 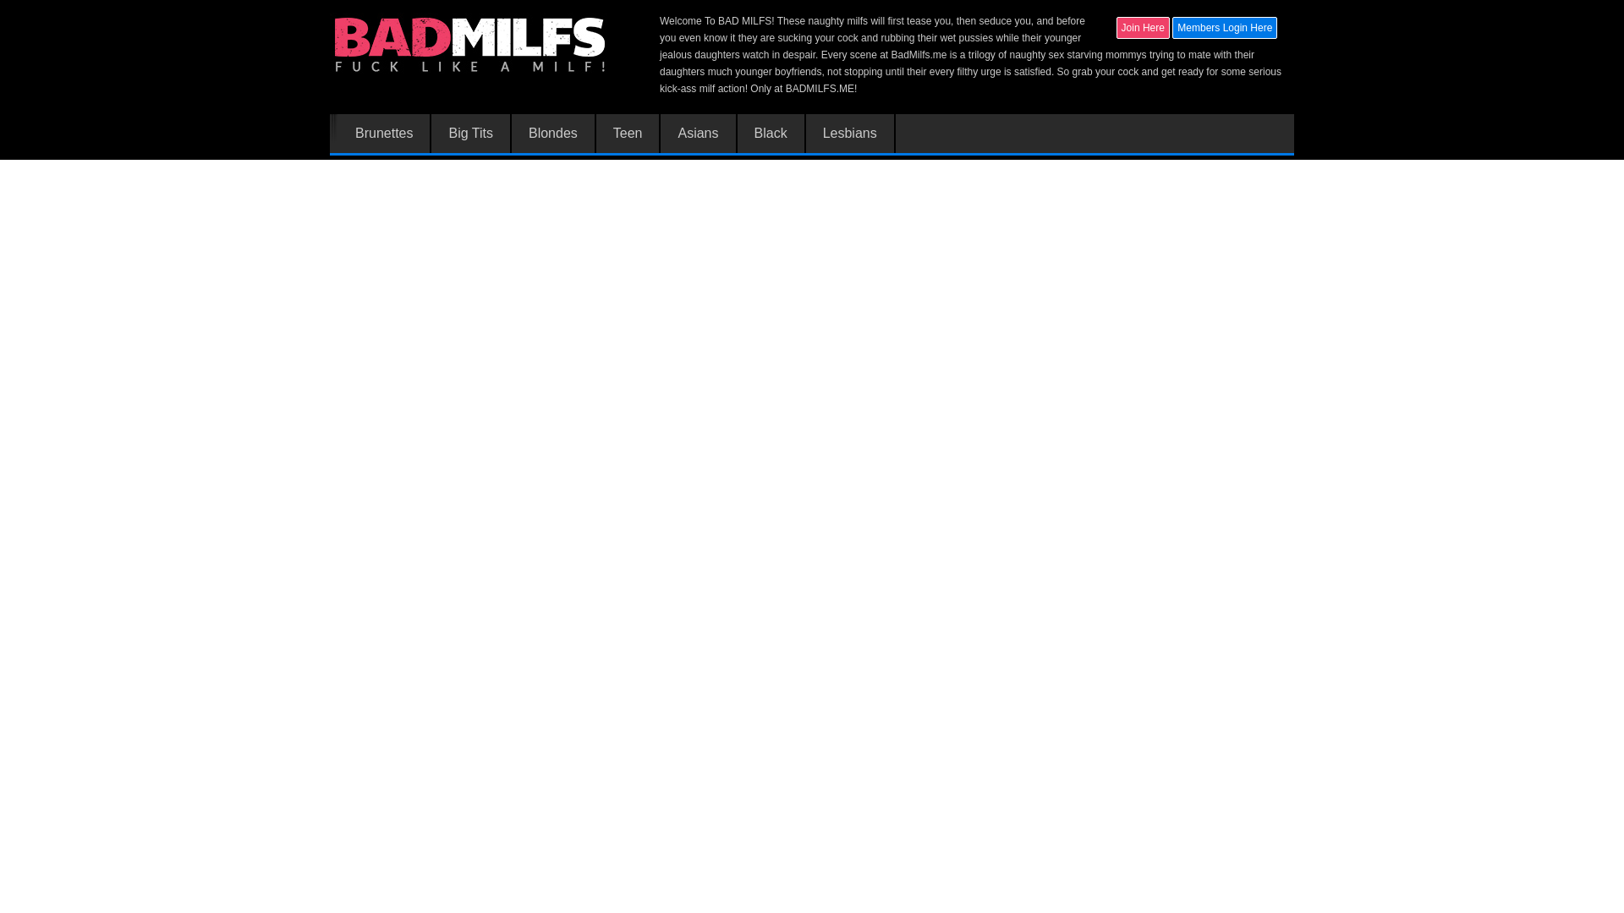 I want to click on Home, so click(x=471, y=45).